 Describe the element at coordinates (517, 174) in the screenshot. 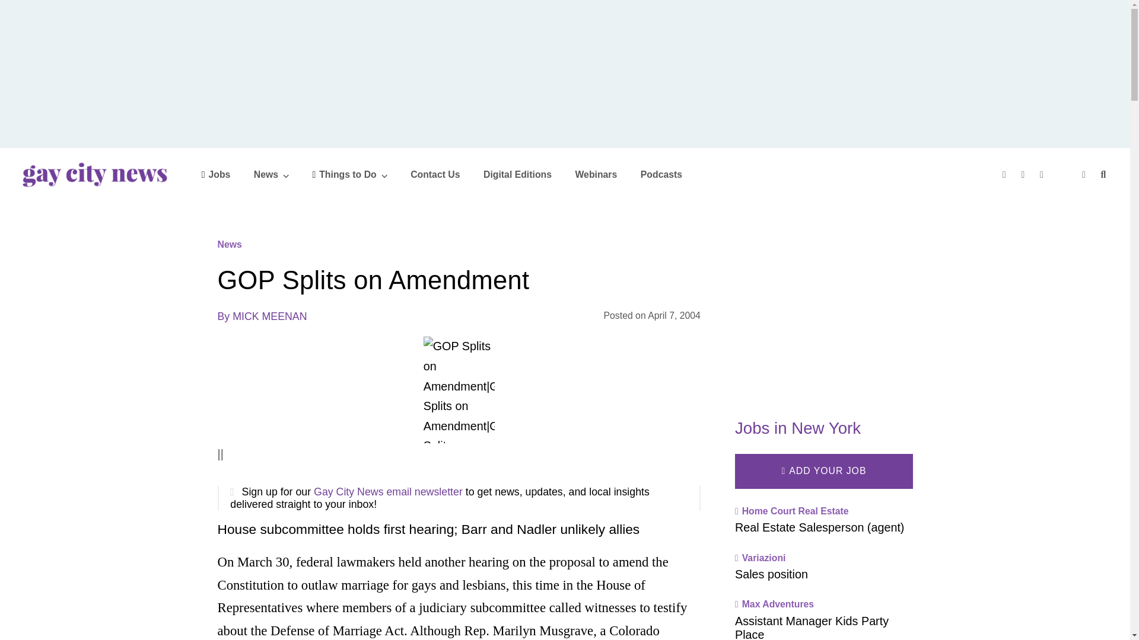

I see `Digital Editions` at that location.